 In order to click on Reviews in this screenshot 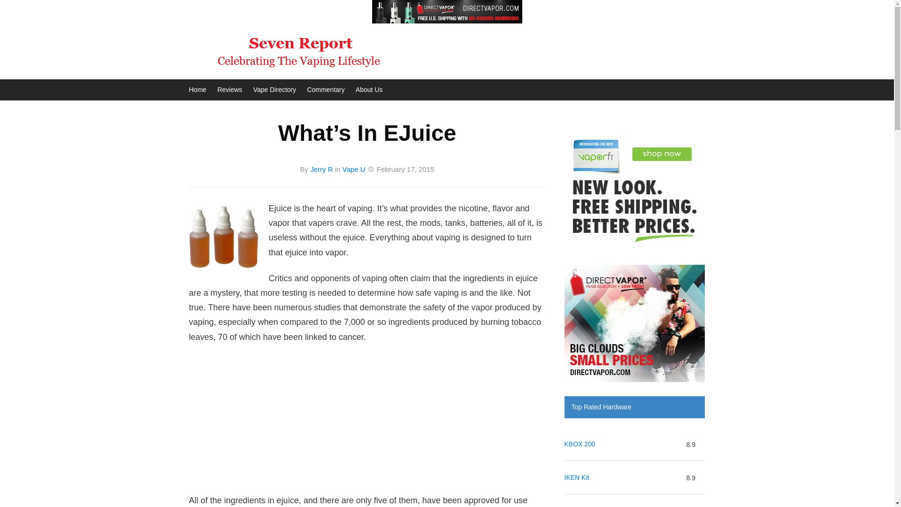, I will do `click(229, 89)`.